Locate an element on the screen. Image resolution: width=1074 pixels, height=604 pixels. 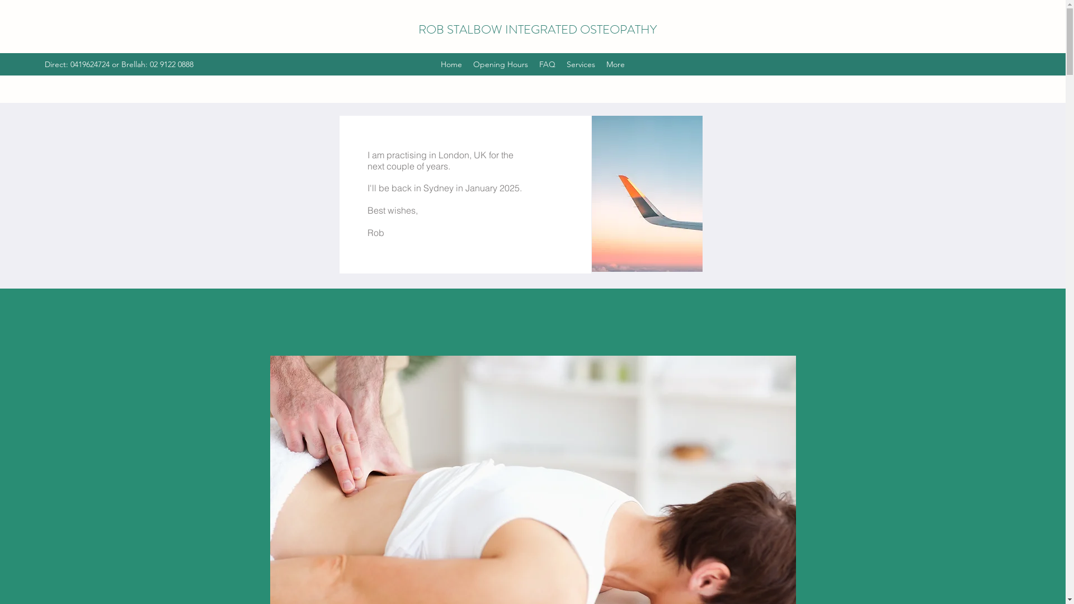
Services is located at coordinates (581, 64).